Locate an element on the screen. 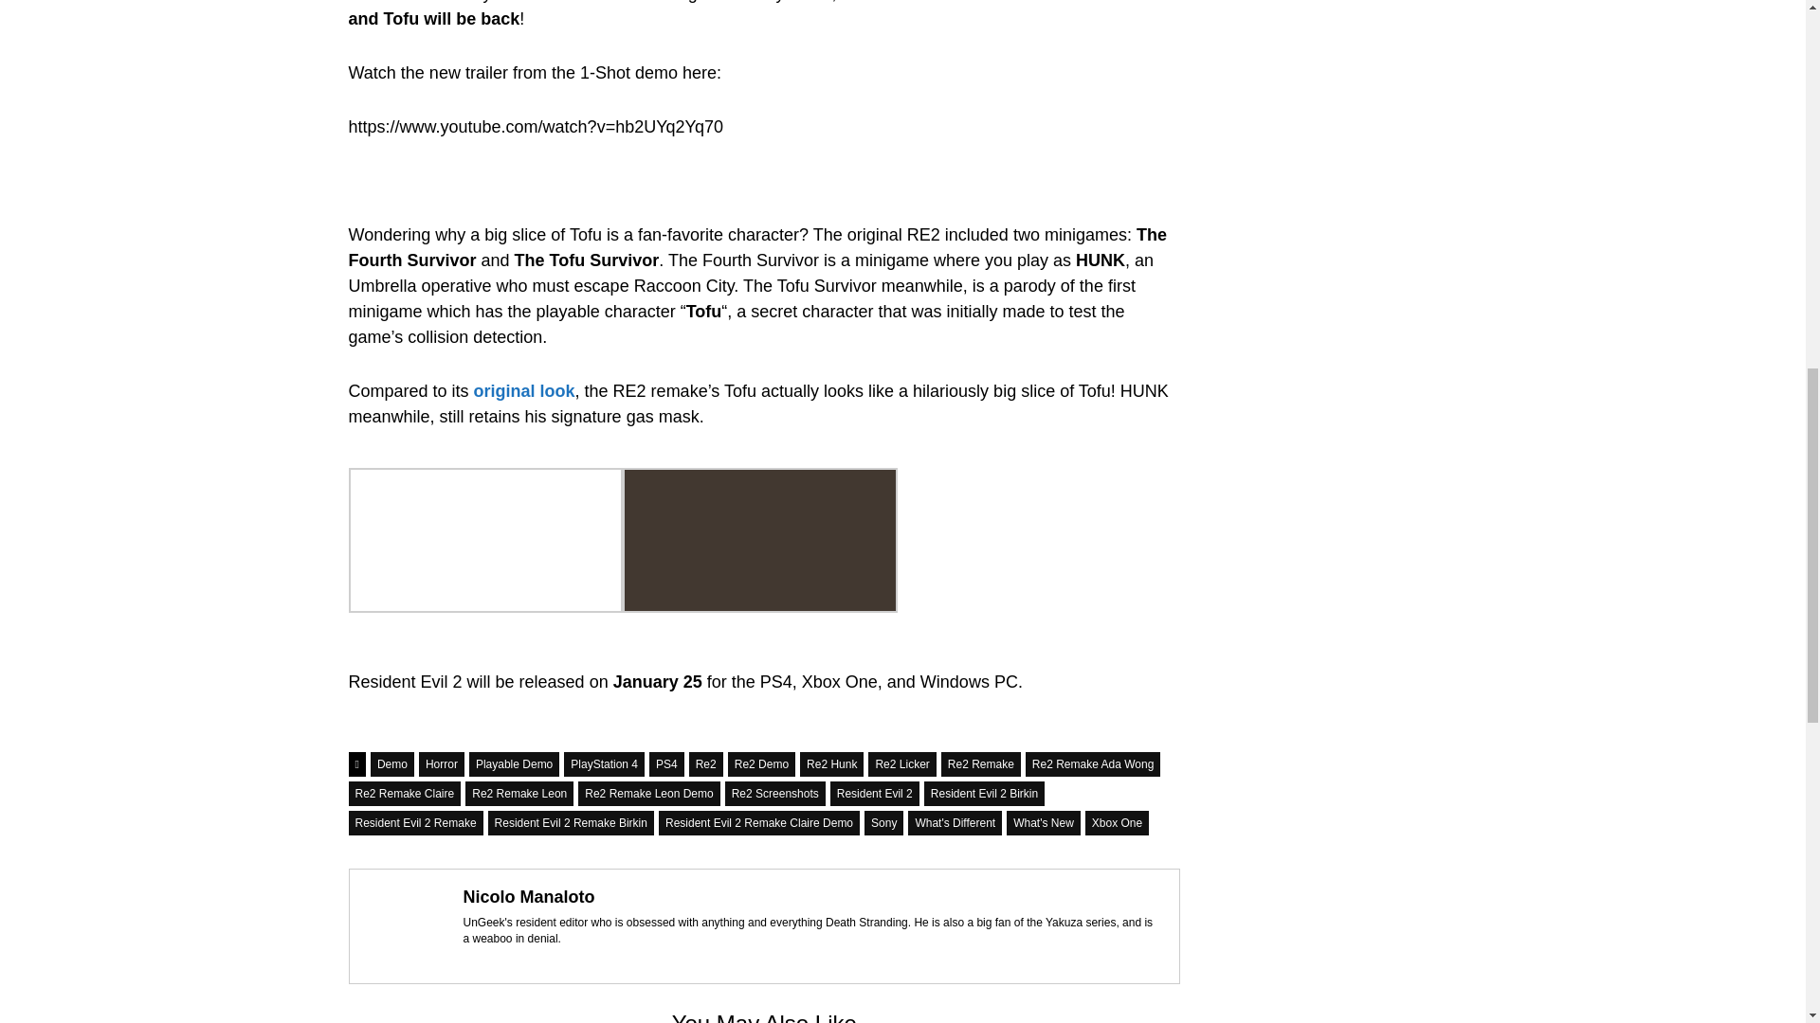  Re2 Remake Leon Demo is located at coordinates (648, 794).